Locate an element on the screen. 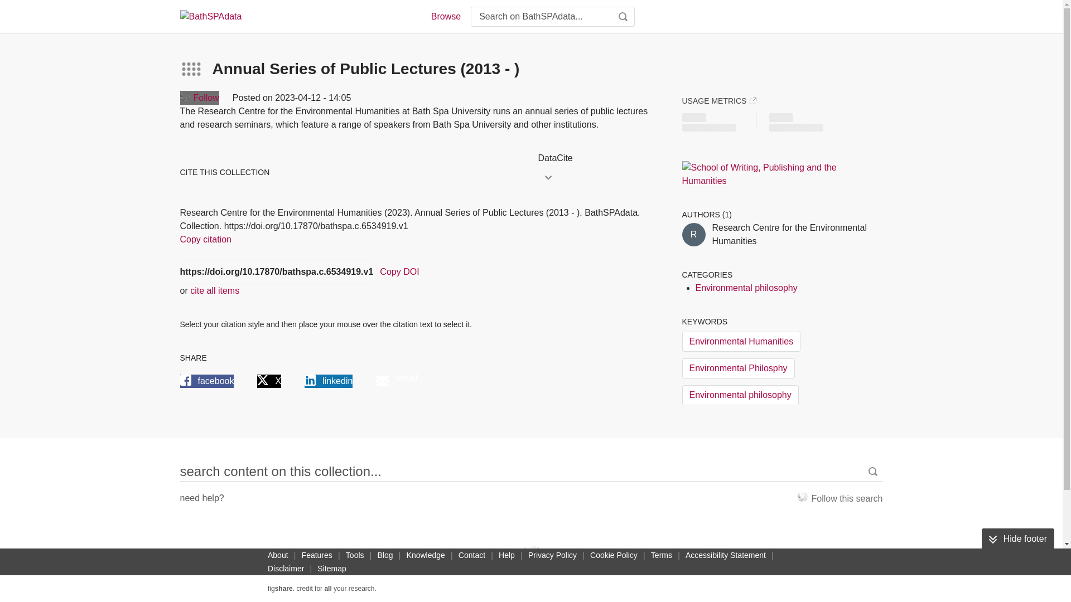  Environmental Humanities is located at coordinates (741, 341).